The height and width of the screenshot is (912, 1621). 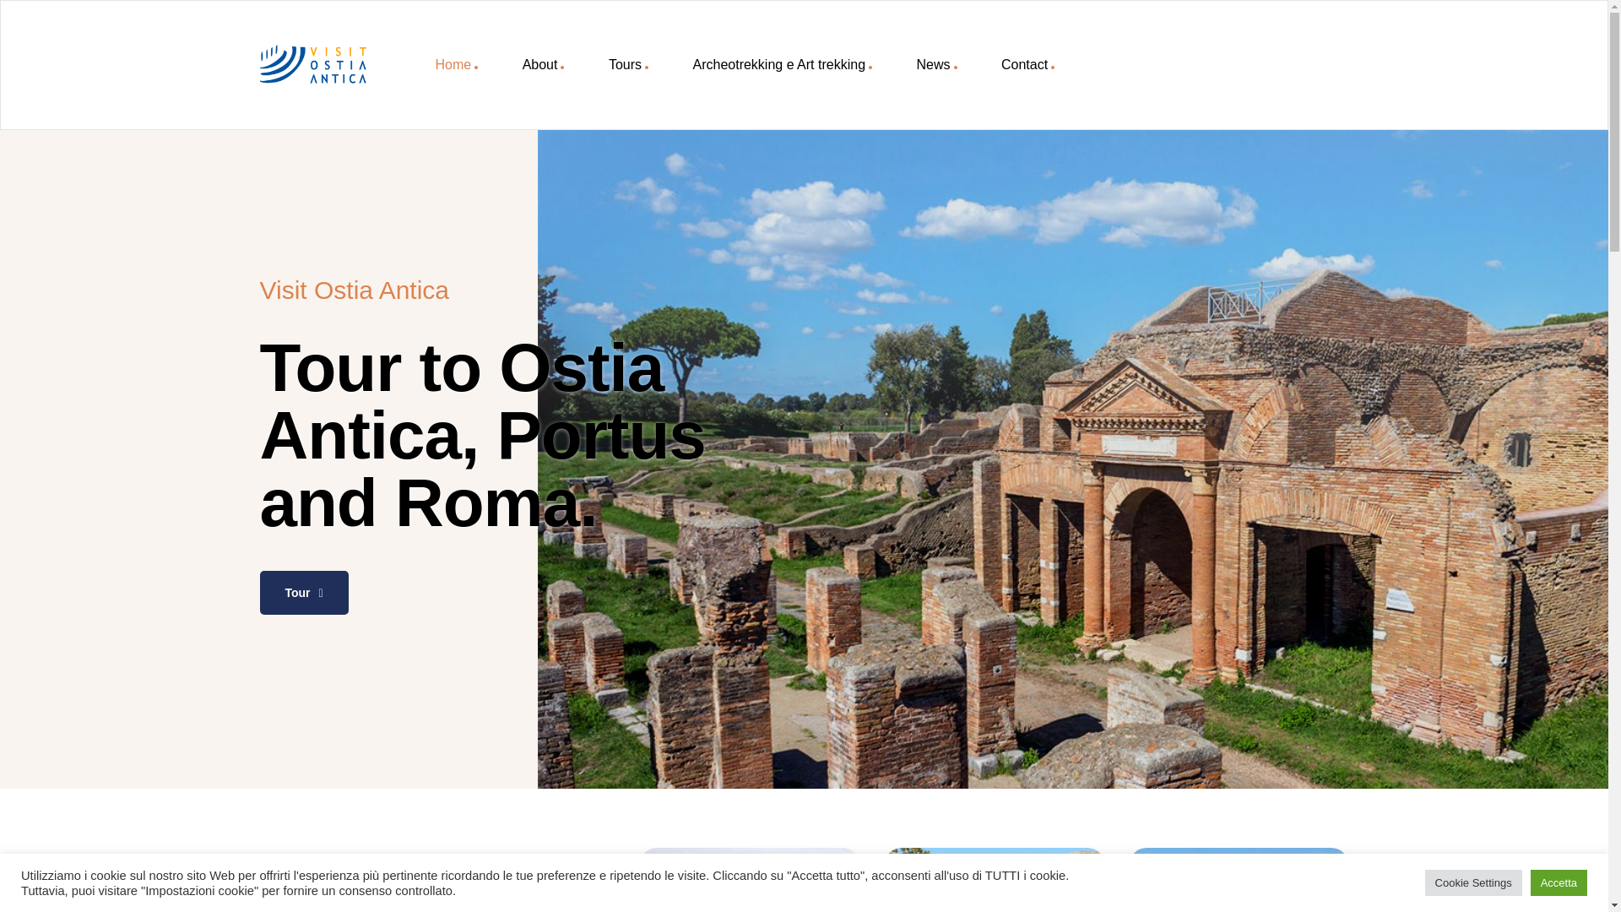 What do you see at coordinates (995, 880) in the screenshot?
I see `Archeotrekking e Art trekking` at bounding box center [995, 880].